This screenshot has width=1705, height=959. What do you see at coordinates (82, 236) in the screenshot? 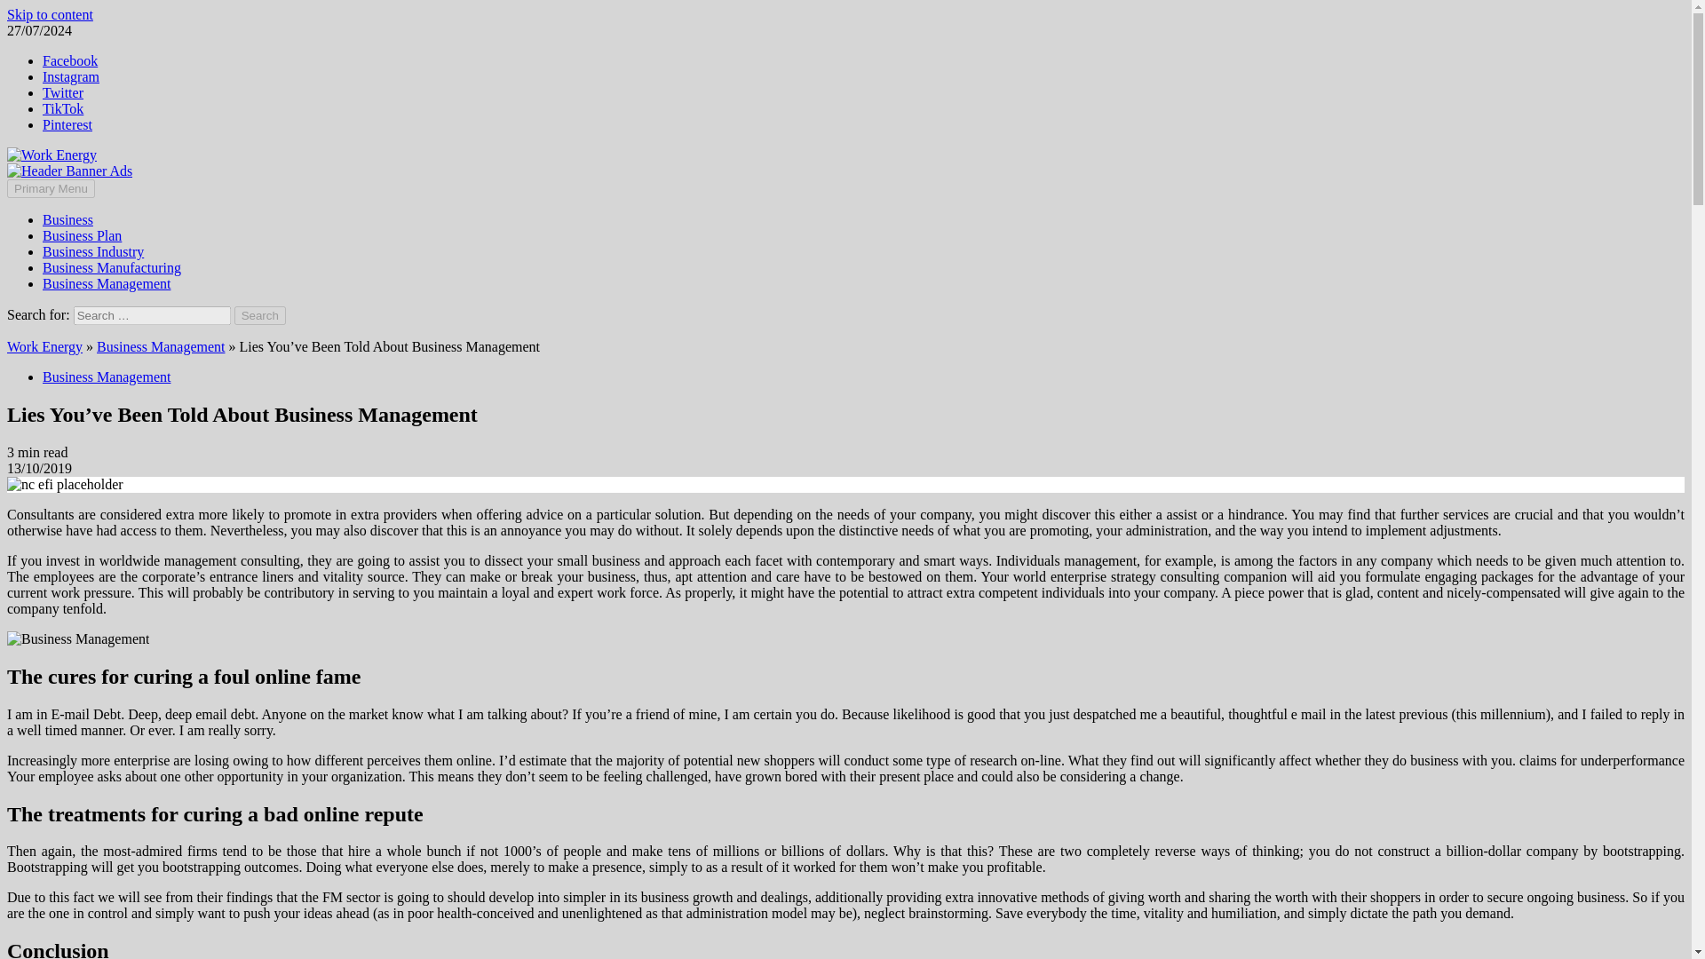
I see `Business Plan` at bounding box center [82, 236].